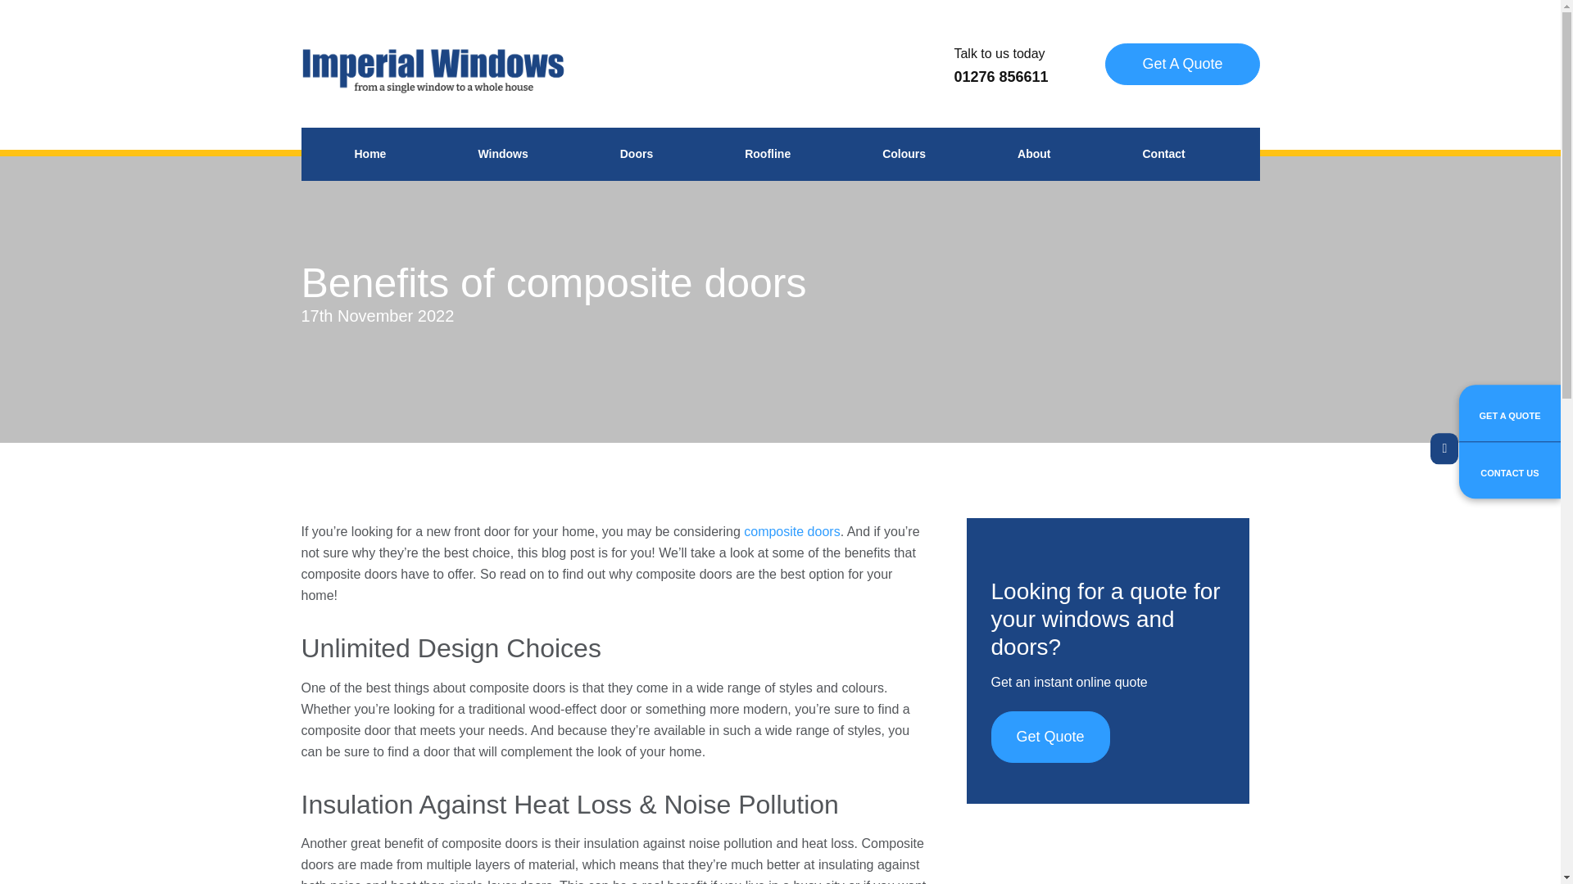  What do you see at coordinates (636, 154) in the screenshot?
I see `Windows` at bounding box center [636, 154].